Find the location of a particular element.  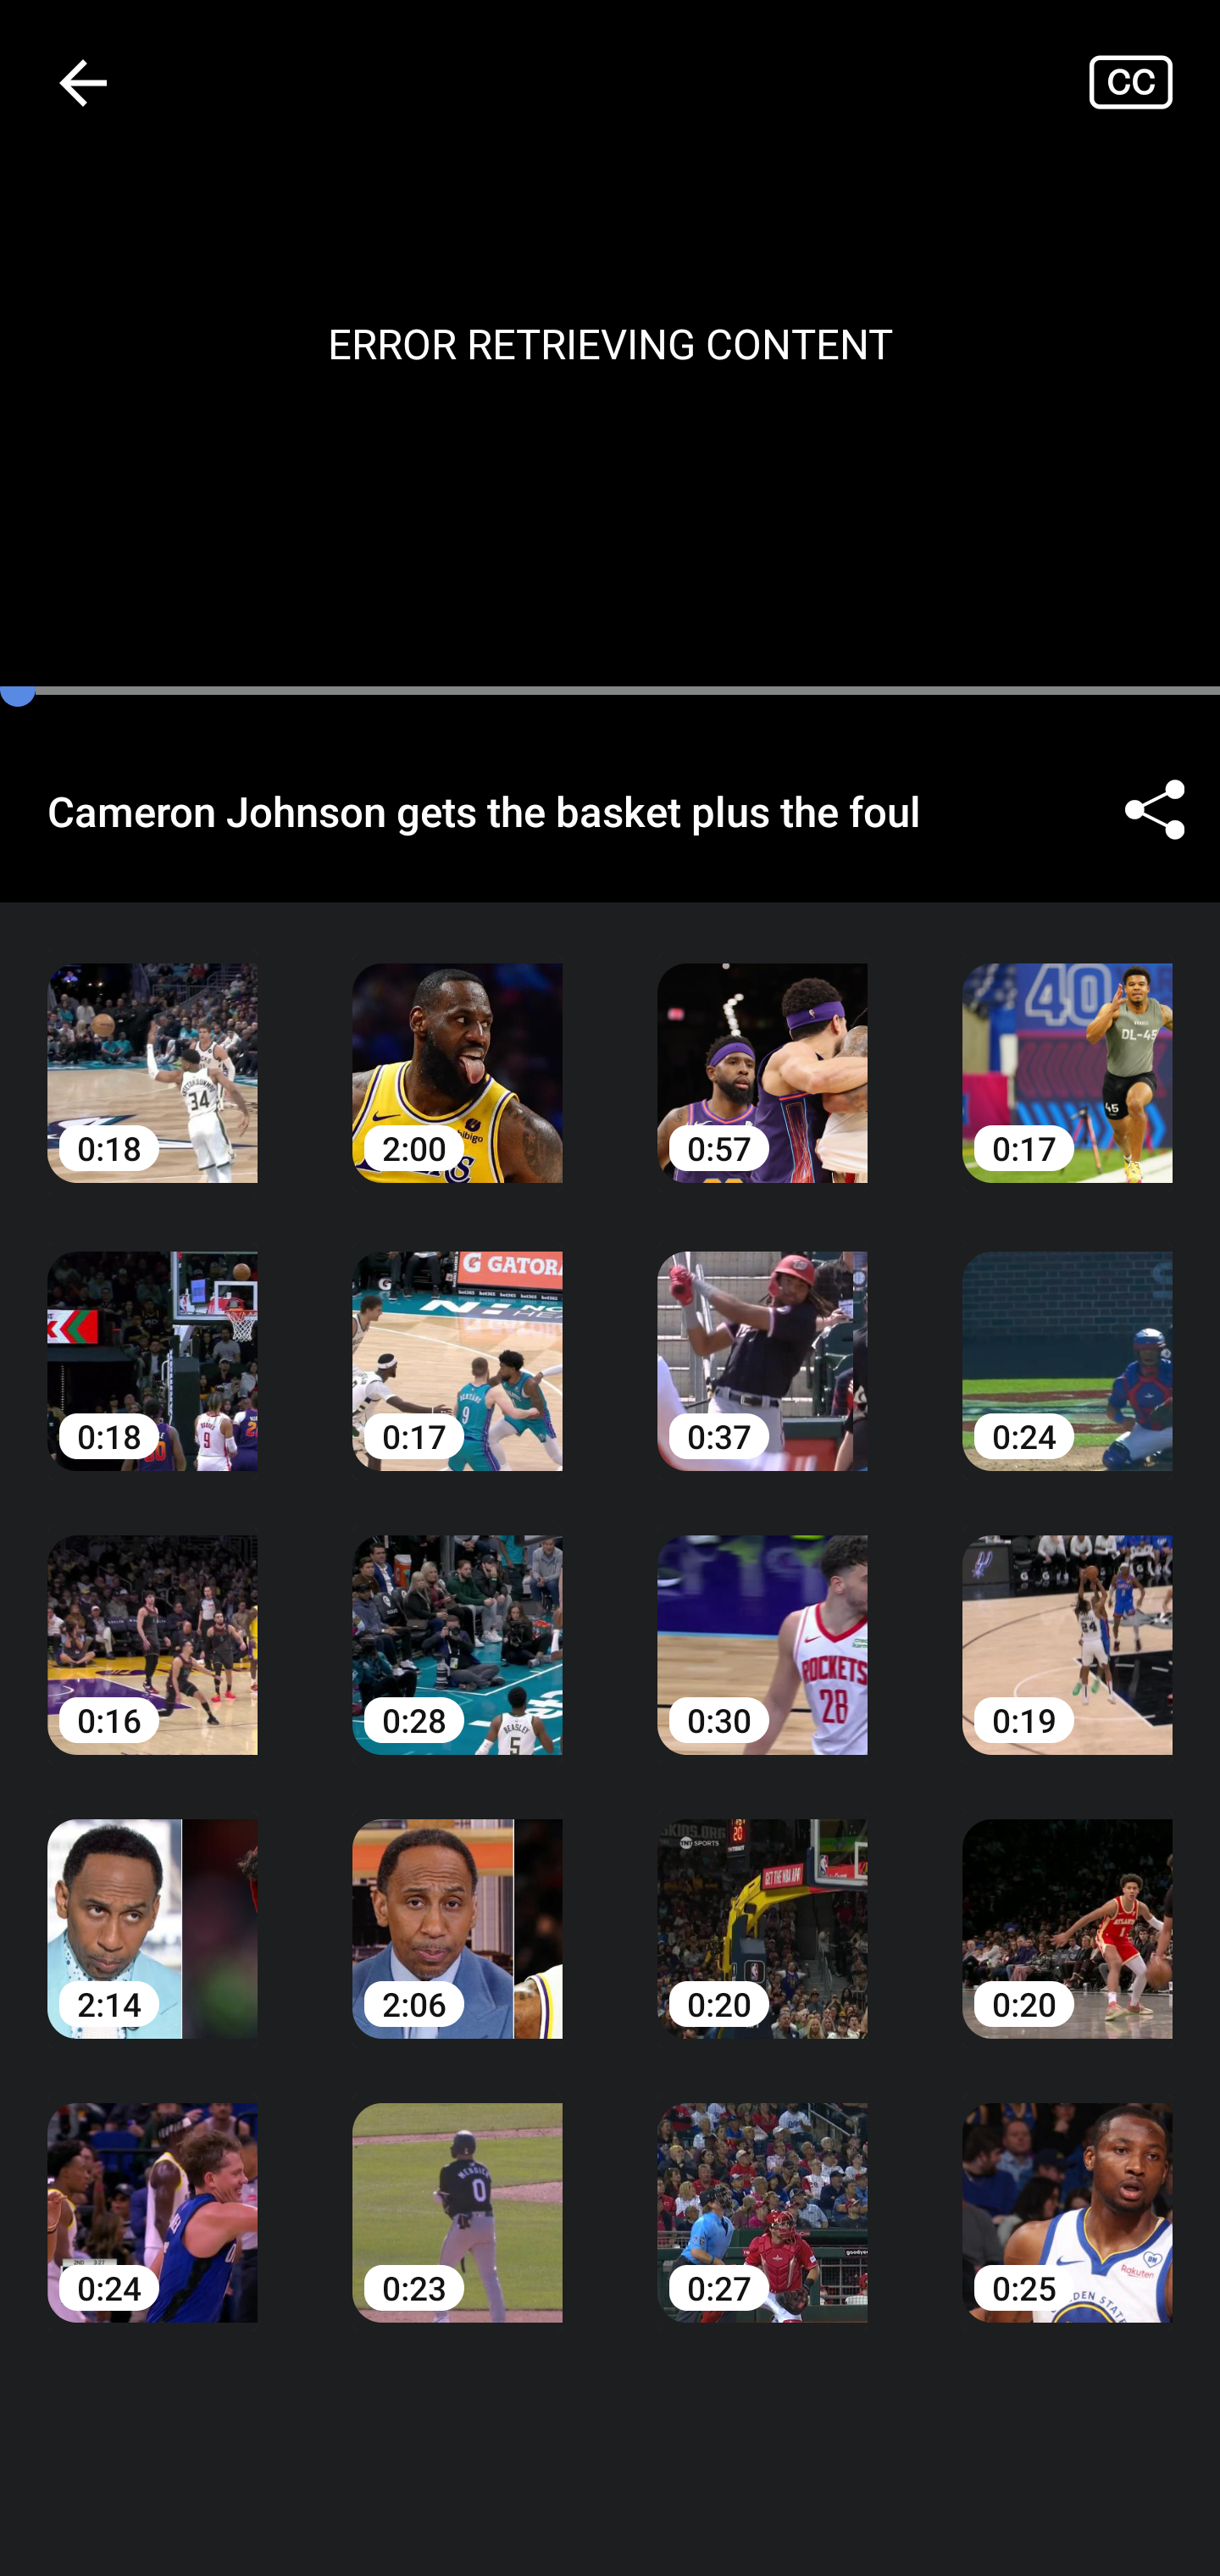

0:24 is located at coordinates (152, 2190).